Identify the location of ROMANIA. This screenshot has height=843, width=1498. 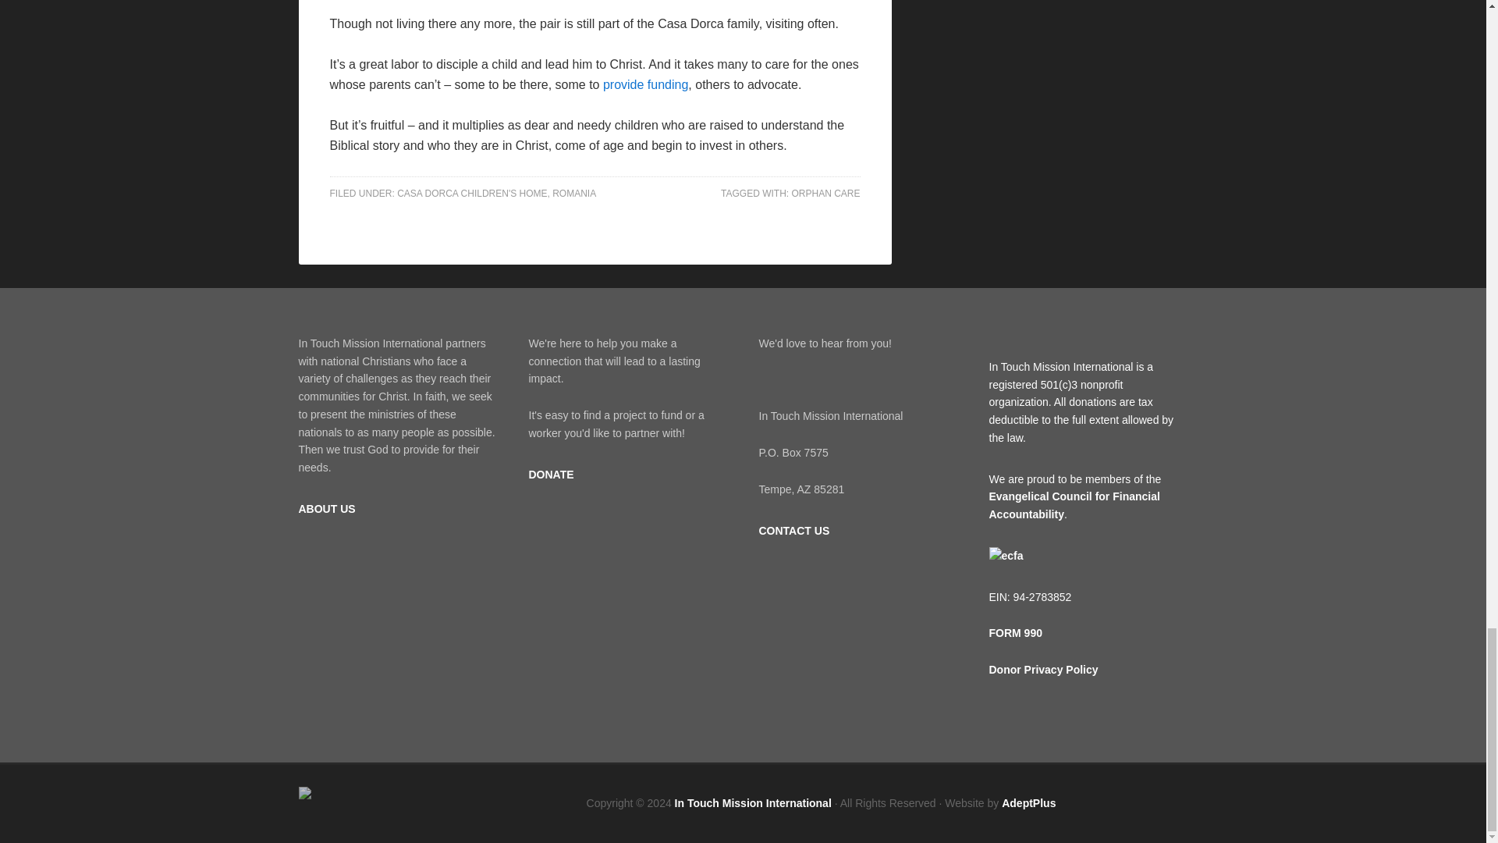
(574, 193).